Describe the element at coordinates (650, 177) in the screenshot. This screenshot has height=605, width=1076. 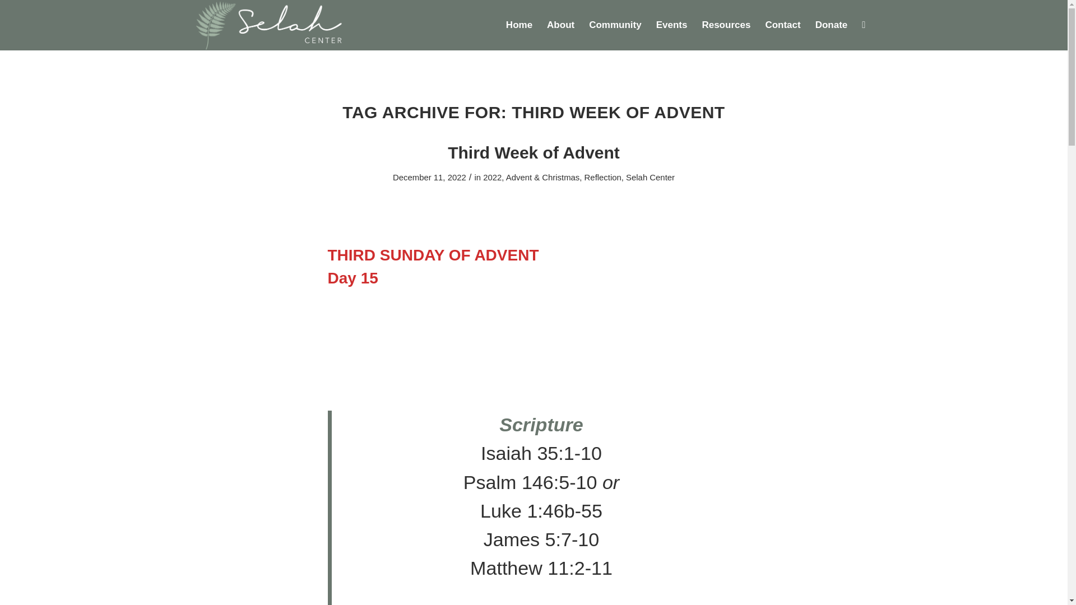
I see `Selah Center` at that location.